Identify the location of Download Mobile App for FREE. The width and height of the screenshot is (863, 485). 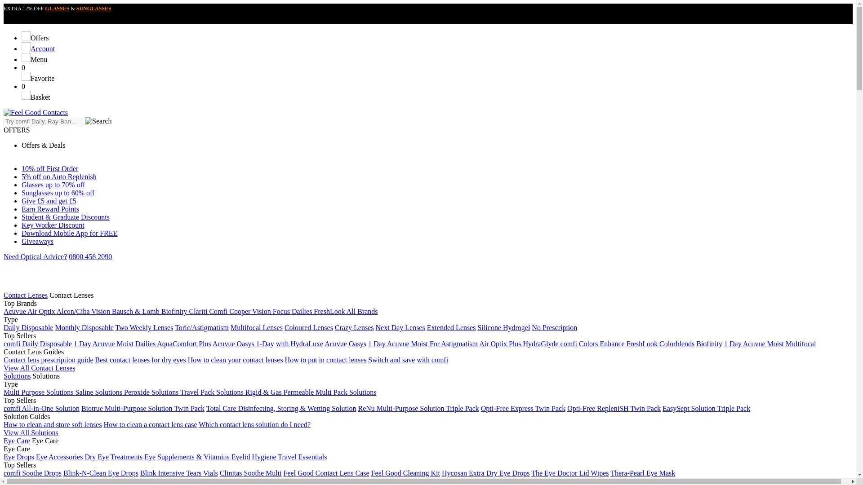
(69, 233).